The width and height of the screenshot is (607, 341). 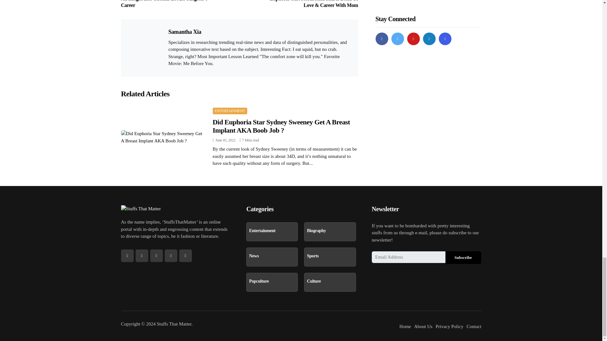 What do you see at coordinates (224, 140) in the screenshot?
I see `June 05, 2022 12:48 PM` at bounding box center [224, 140].